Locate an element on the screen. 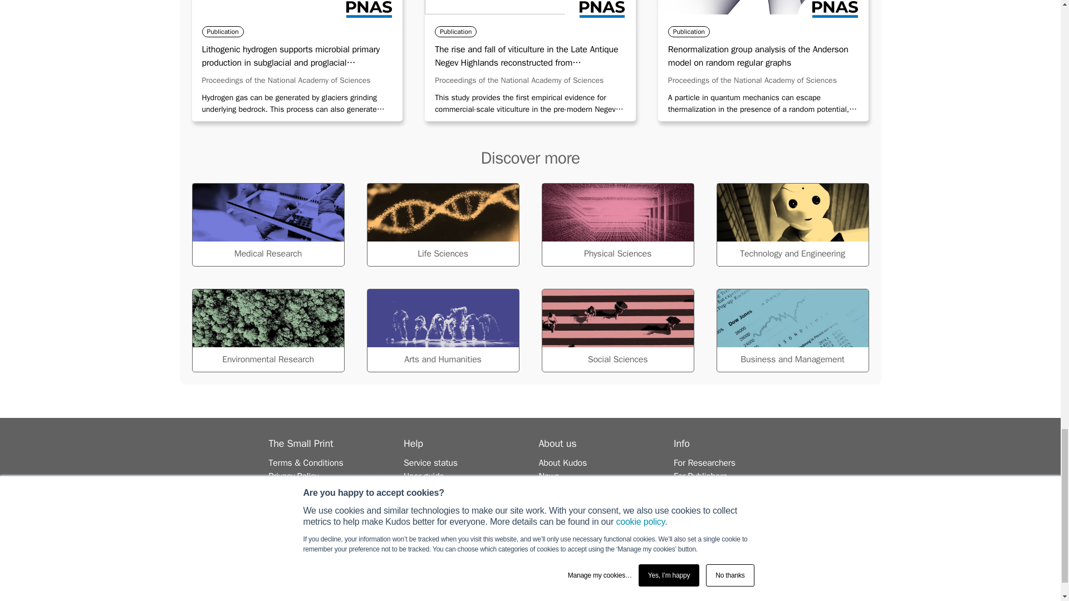 Image resolution: width=1069 pixels, height=601 pixels. Social Sciences is located at coordinates (617, 331).